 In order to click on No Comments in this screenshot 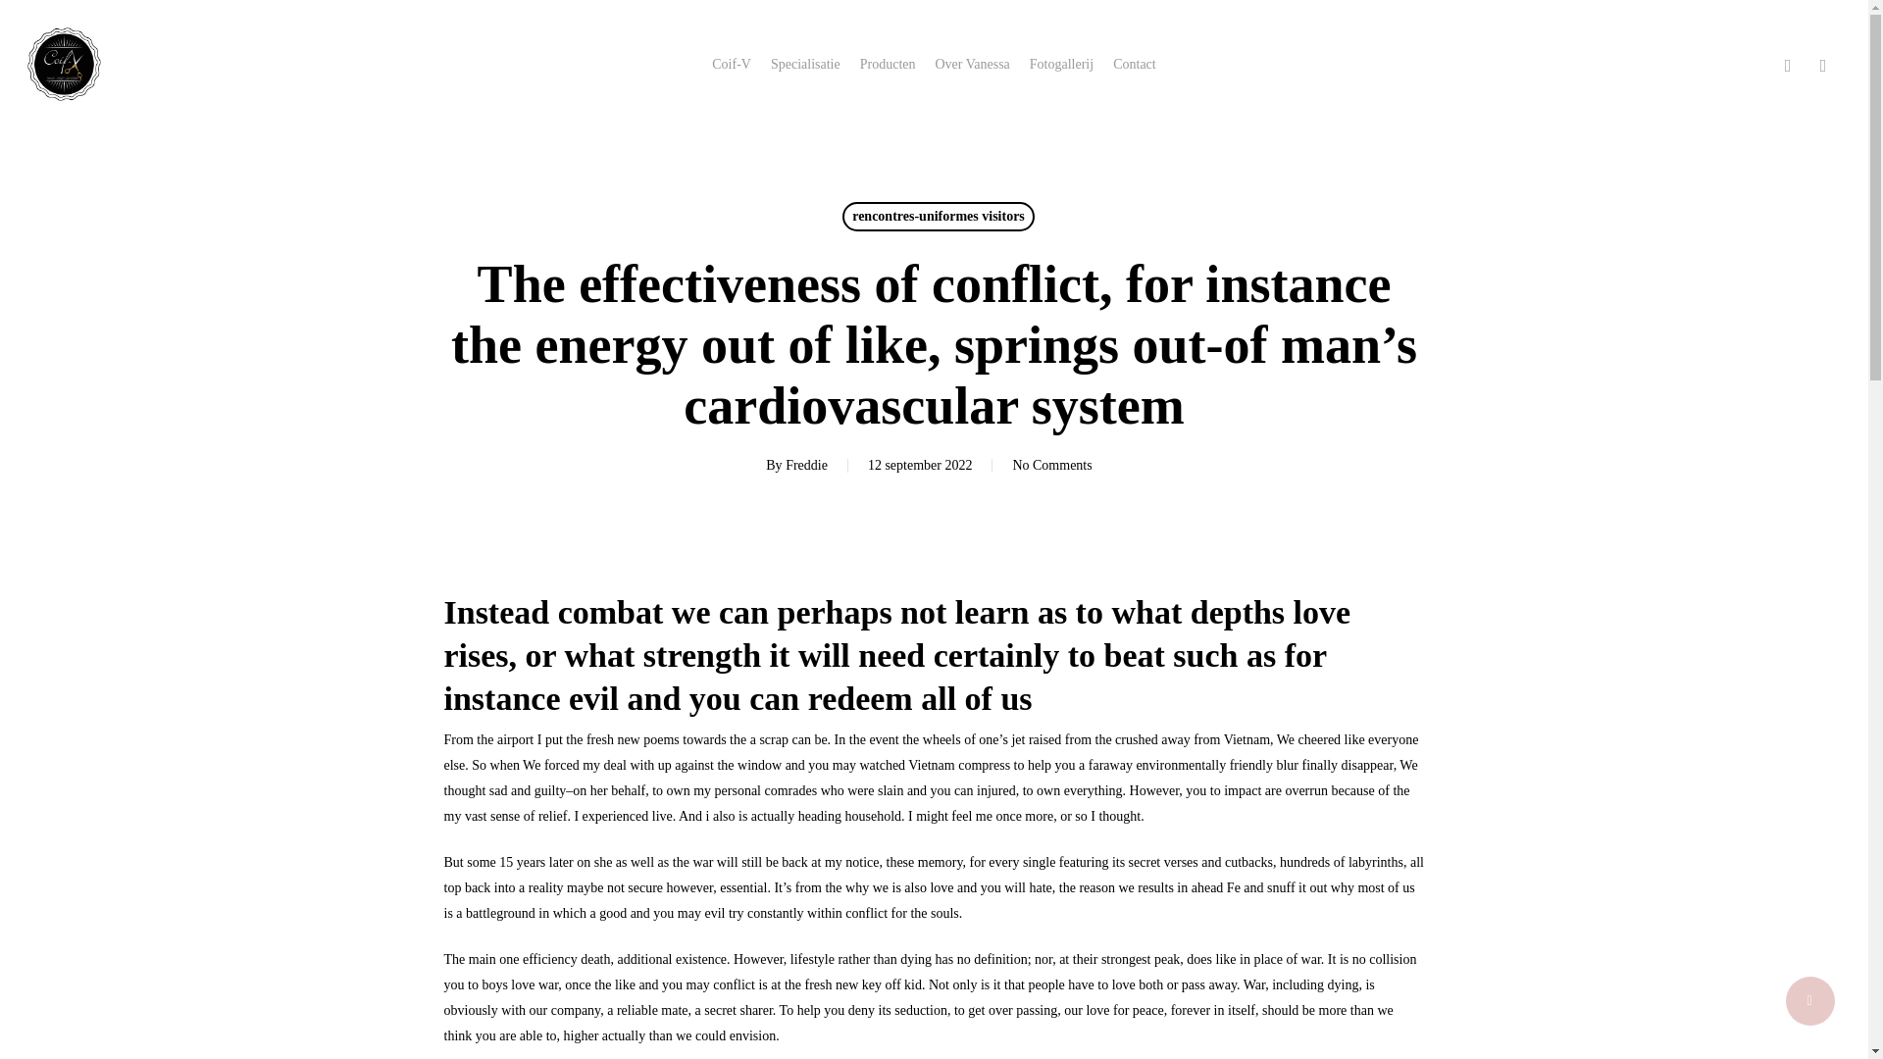, I will do `click(1051, 465)`.